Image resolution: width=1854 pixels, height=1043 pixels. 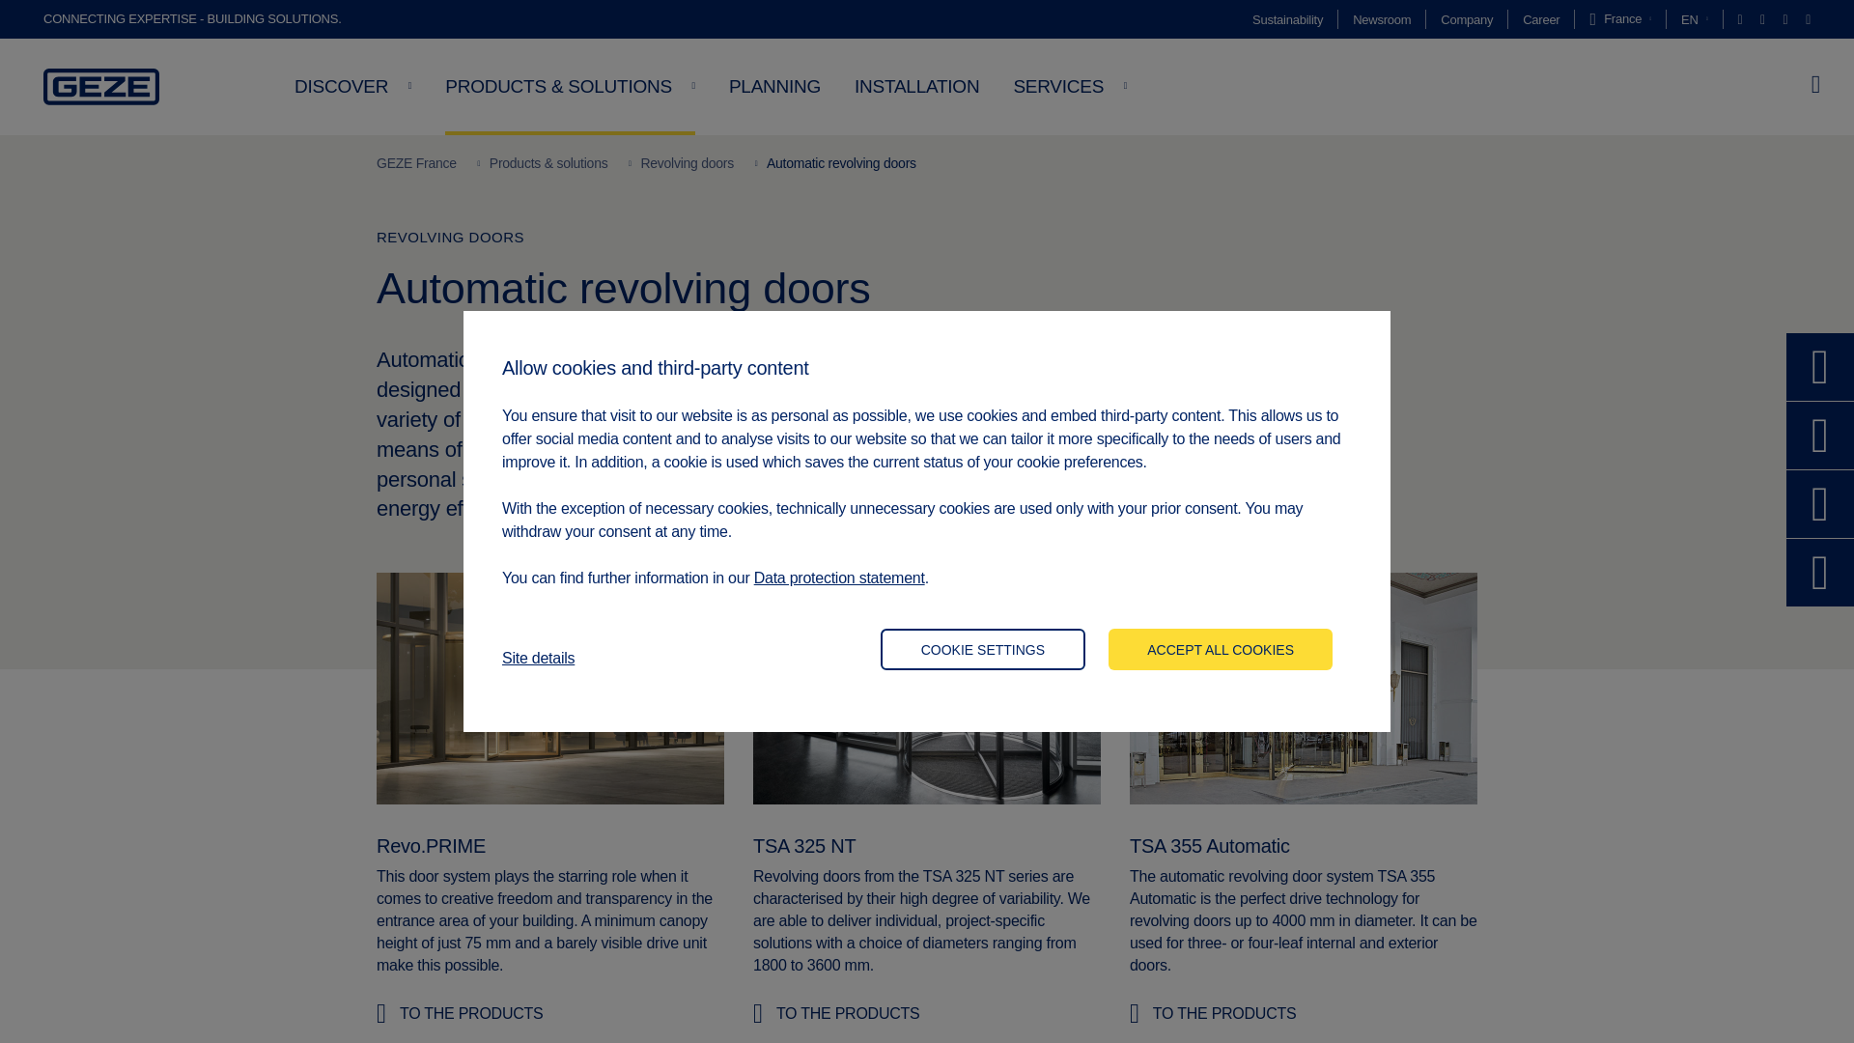 What do you see at coordinates (1288, 19) in the screenshot?
I see `Sustainability` at bounding box center [1288, 19].